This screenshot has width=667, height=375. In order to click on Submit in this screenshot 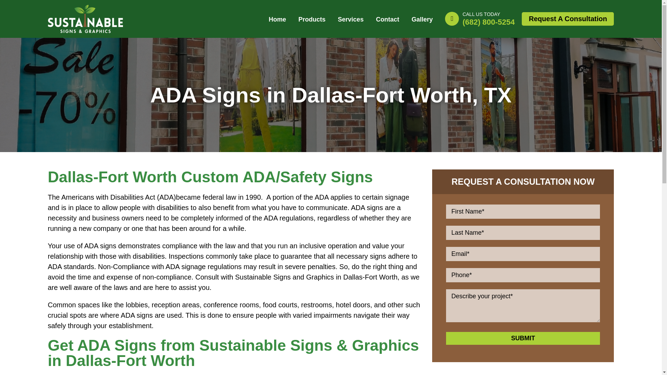, I will do `click(523, 338)`.